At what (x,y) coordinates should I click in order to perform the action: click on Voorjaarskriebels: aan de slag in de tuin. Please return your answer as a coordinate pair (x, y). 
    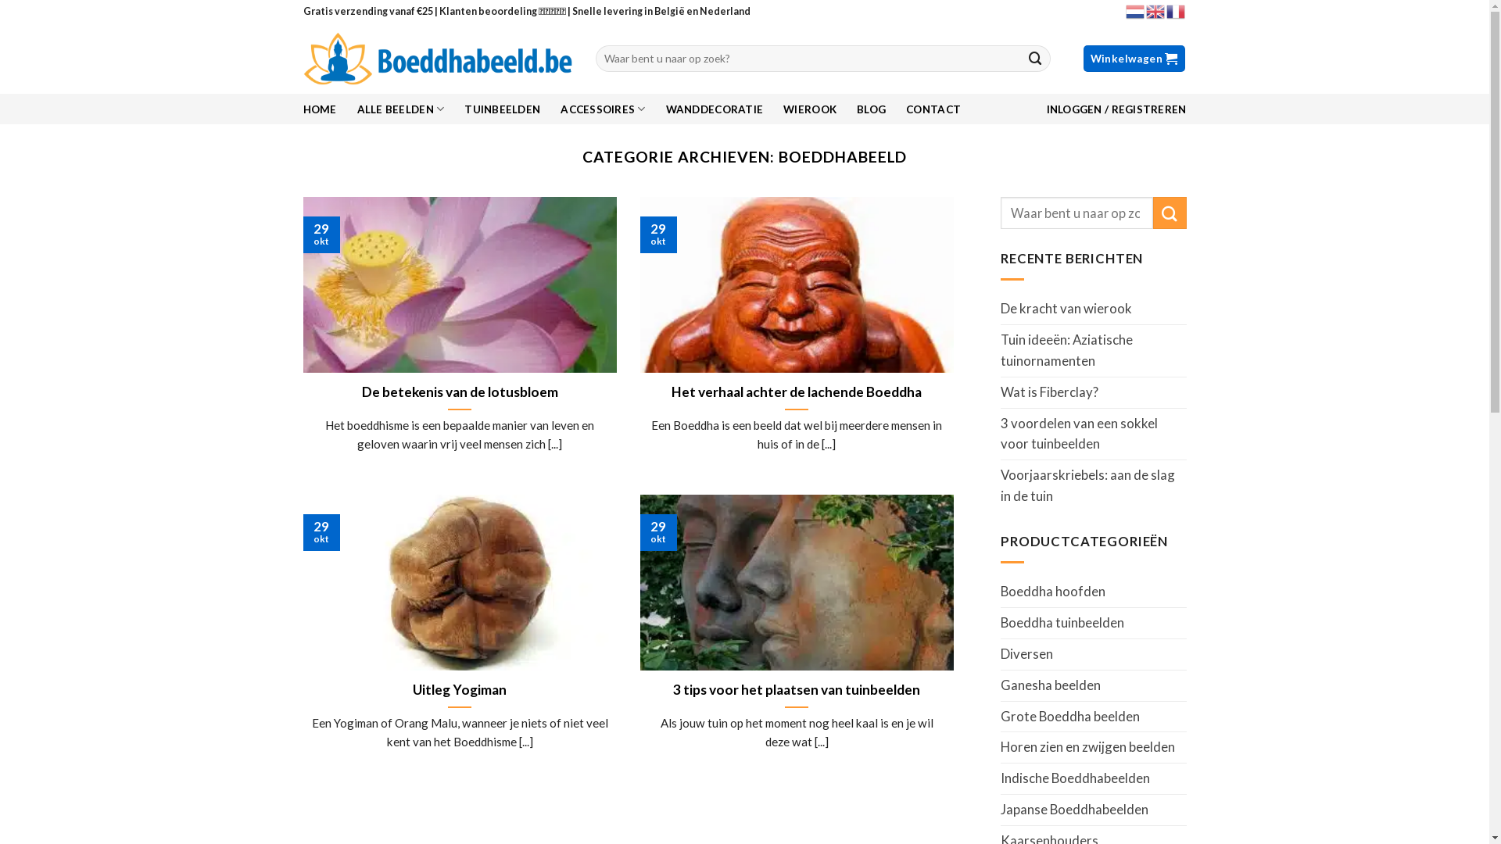
    Looking at the image, I should click on (1094, 486).